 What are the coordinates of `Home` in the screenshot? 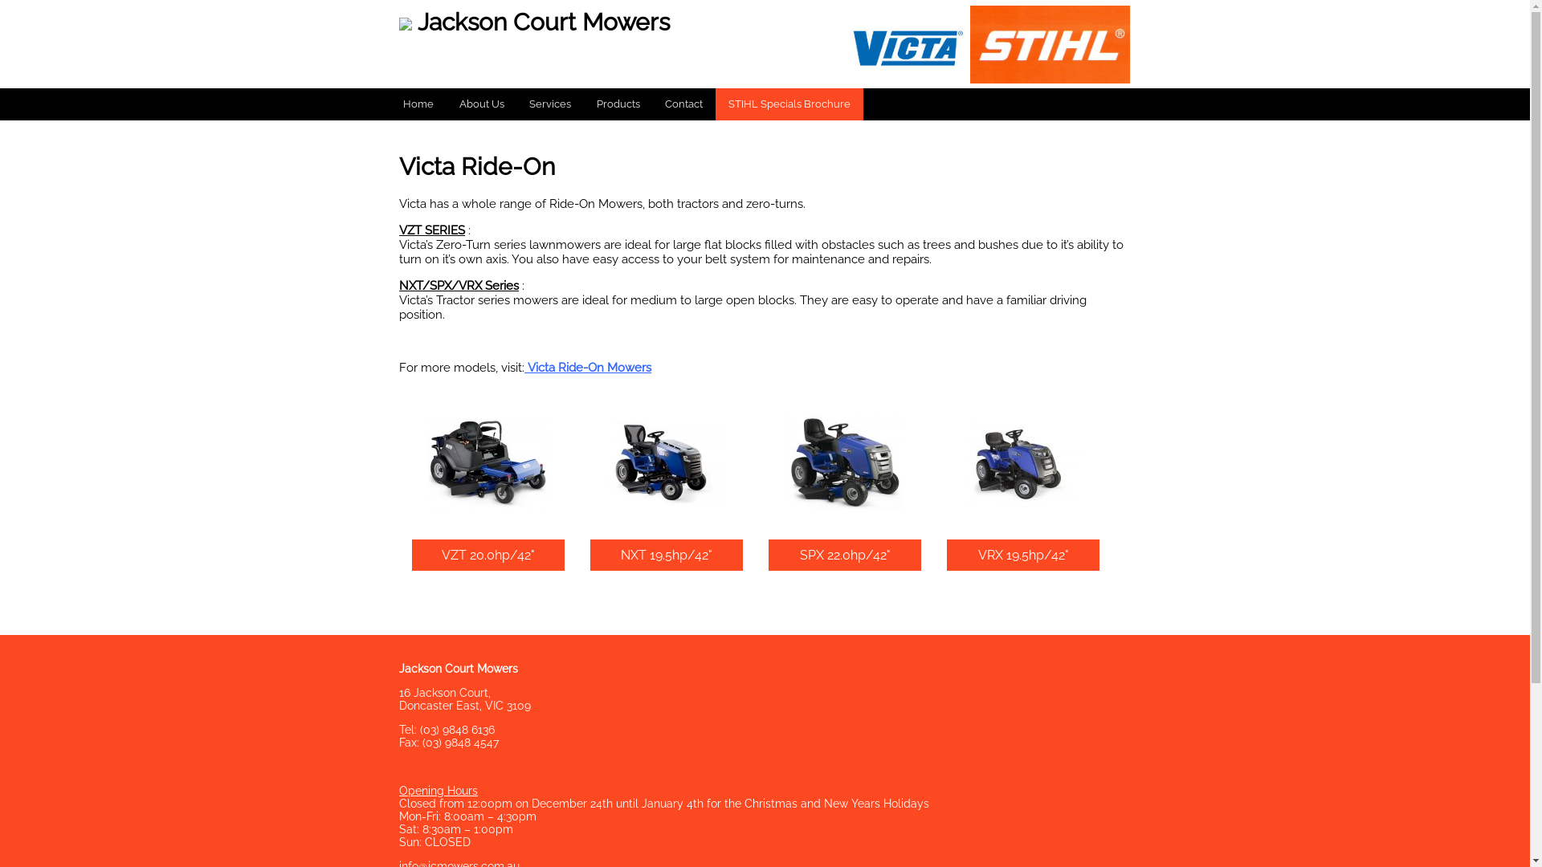 It's located at (419, 104).